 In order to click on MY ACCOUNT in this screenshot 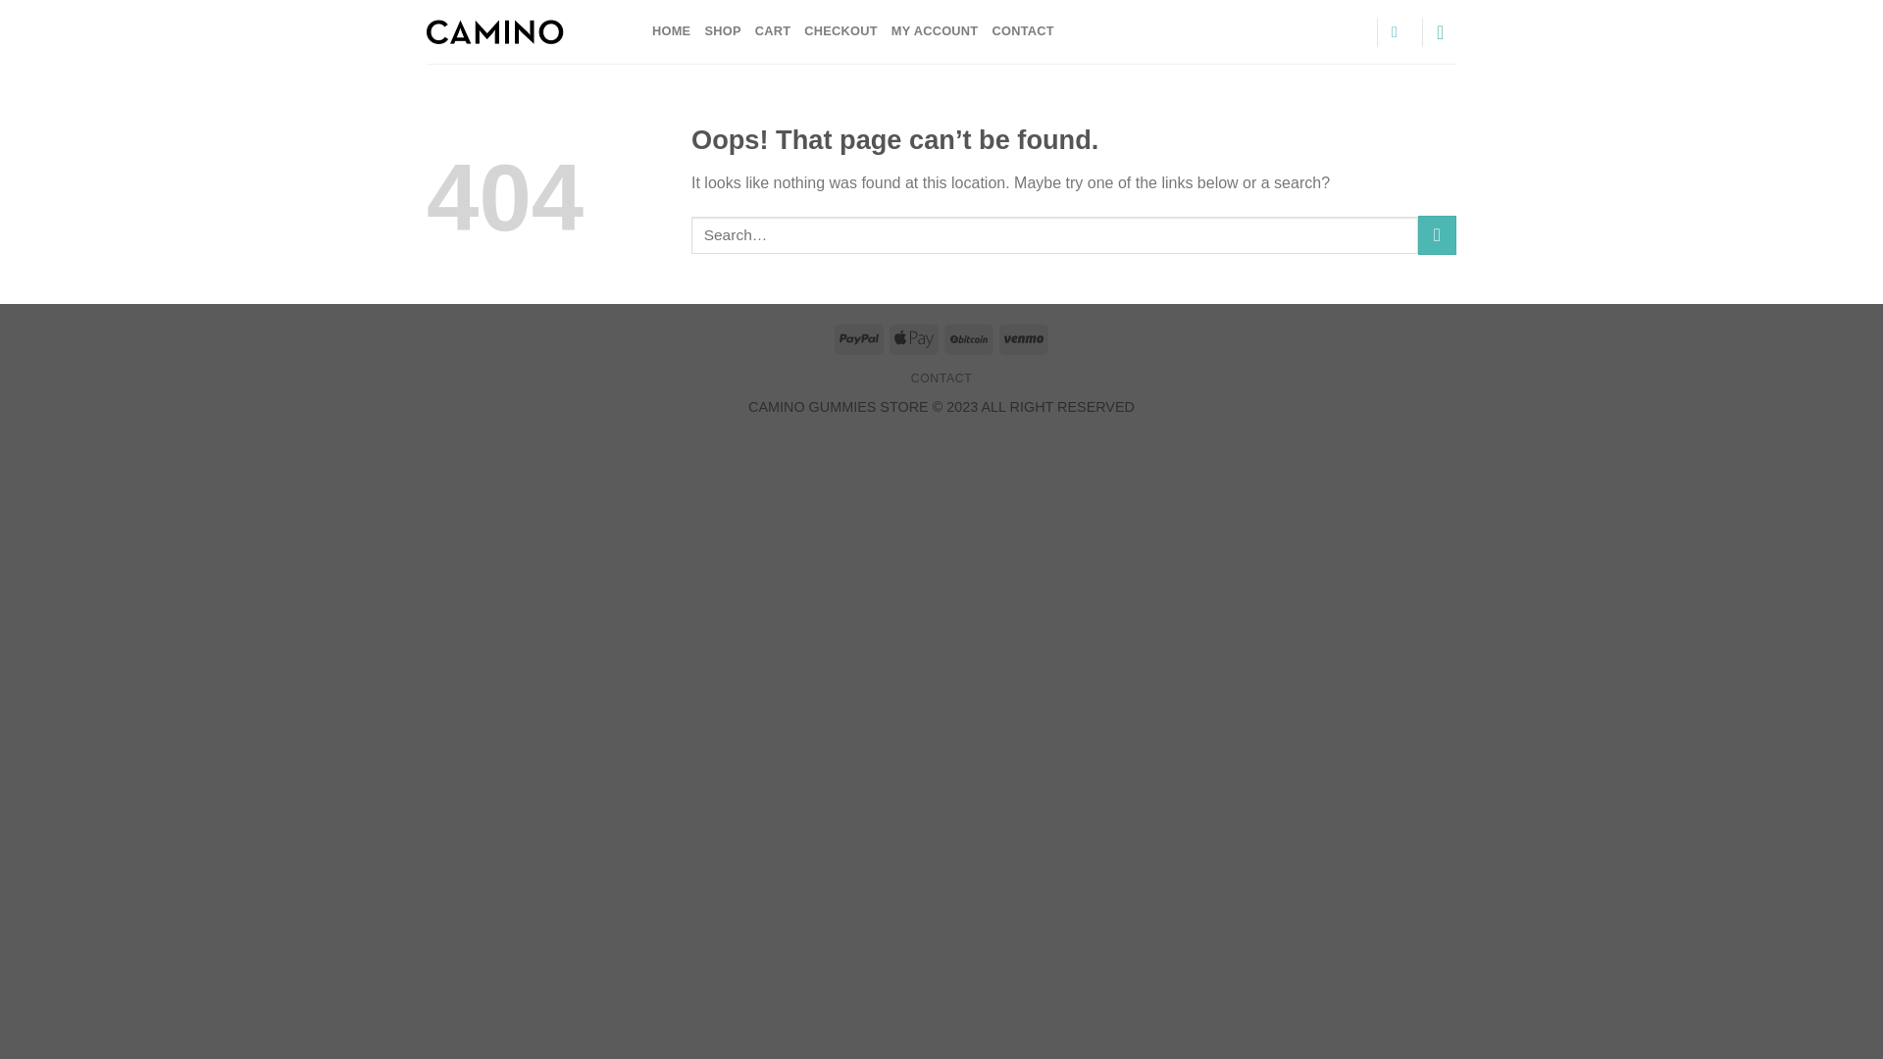, I will do `click(935, 30)`.